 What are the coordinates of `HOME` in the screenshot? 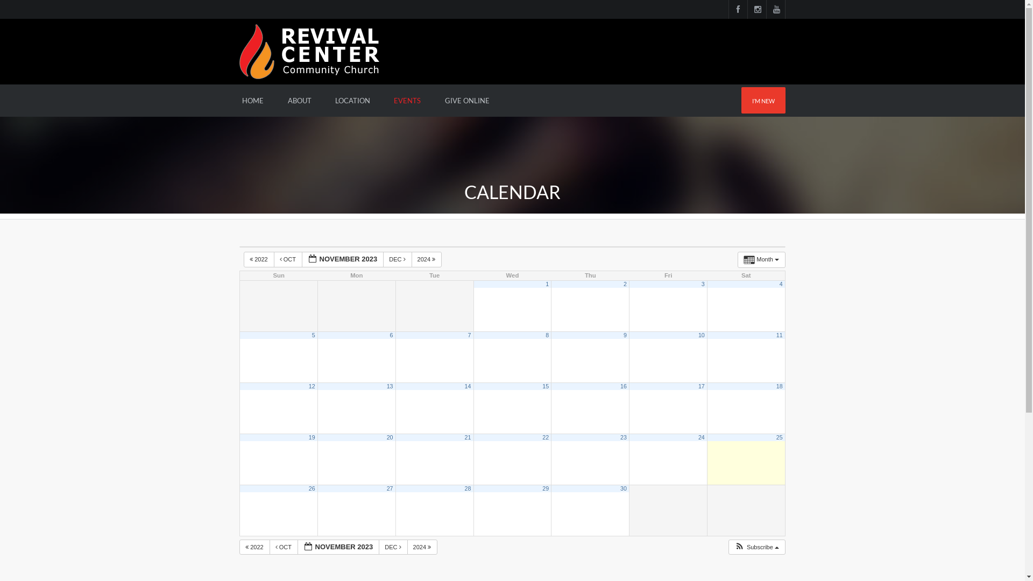 It's located at (253, 101).